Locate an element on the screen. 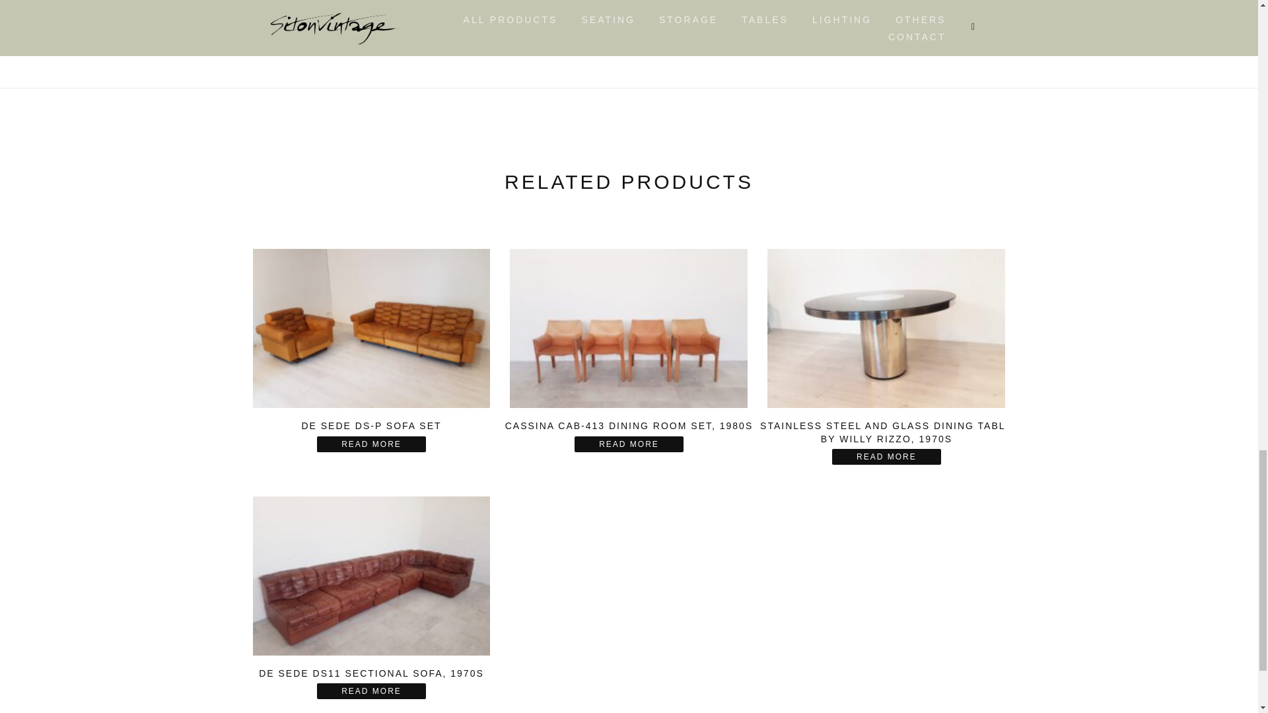  DE SEDE DS-P SOFA SET is located at coordinates (372, 348).